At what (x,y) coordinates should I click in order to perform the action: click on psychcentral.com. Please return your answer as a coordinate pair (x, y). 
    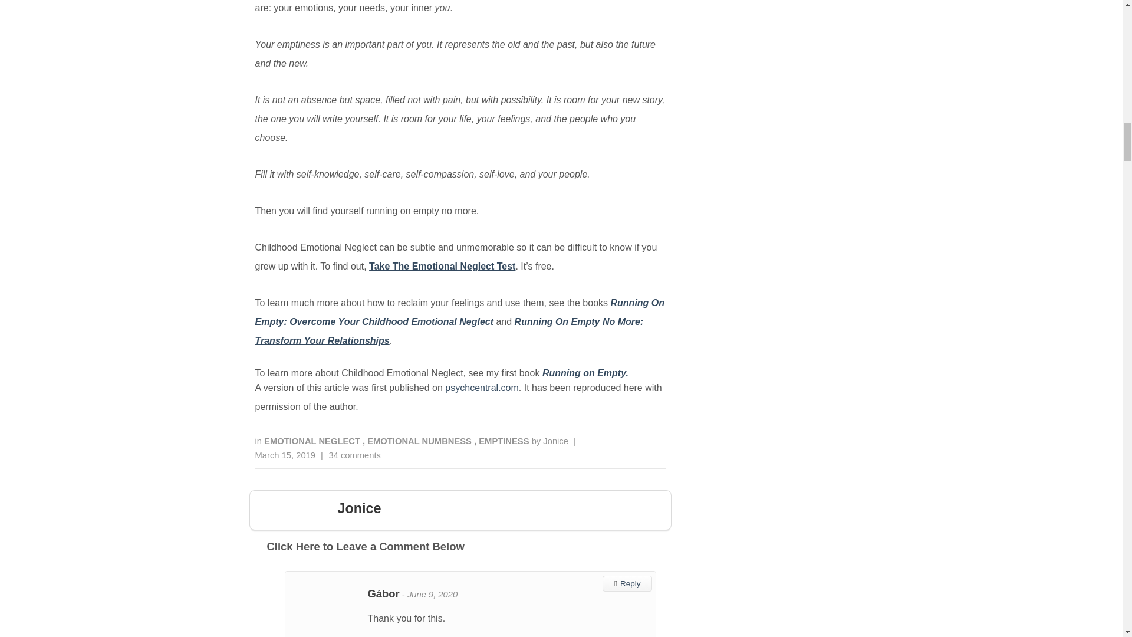
    Looking at the image, I should click on (481, 388).